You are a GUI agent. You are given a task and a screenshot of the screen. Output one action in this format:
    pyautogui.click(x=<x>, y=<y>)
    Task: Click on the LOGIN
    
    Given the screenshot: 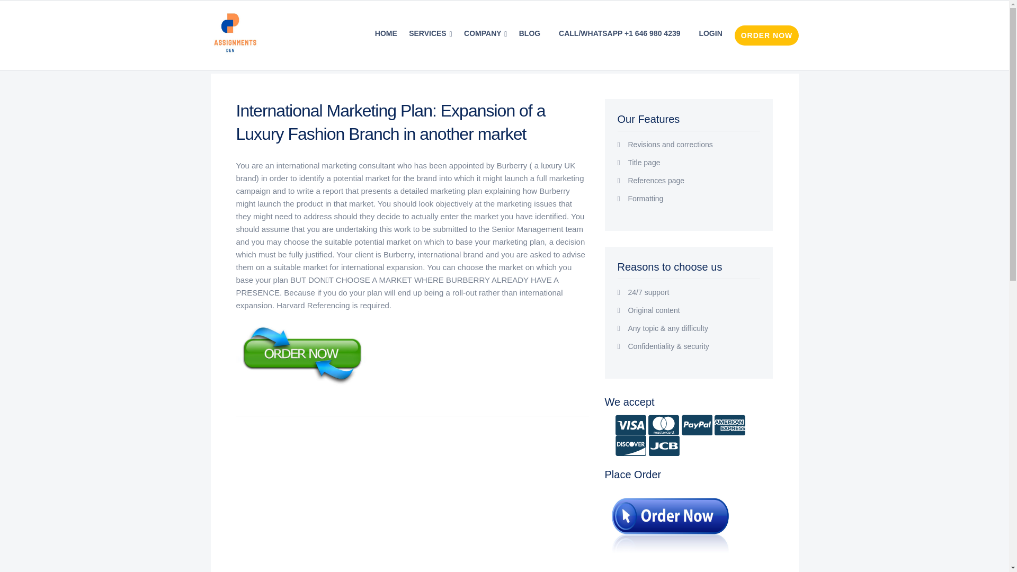 What is the action you would take?
    pyautogui.click(x=710, y=33)
    